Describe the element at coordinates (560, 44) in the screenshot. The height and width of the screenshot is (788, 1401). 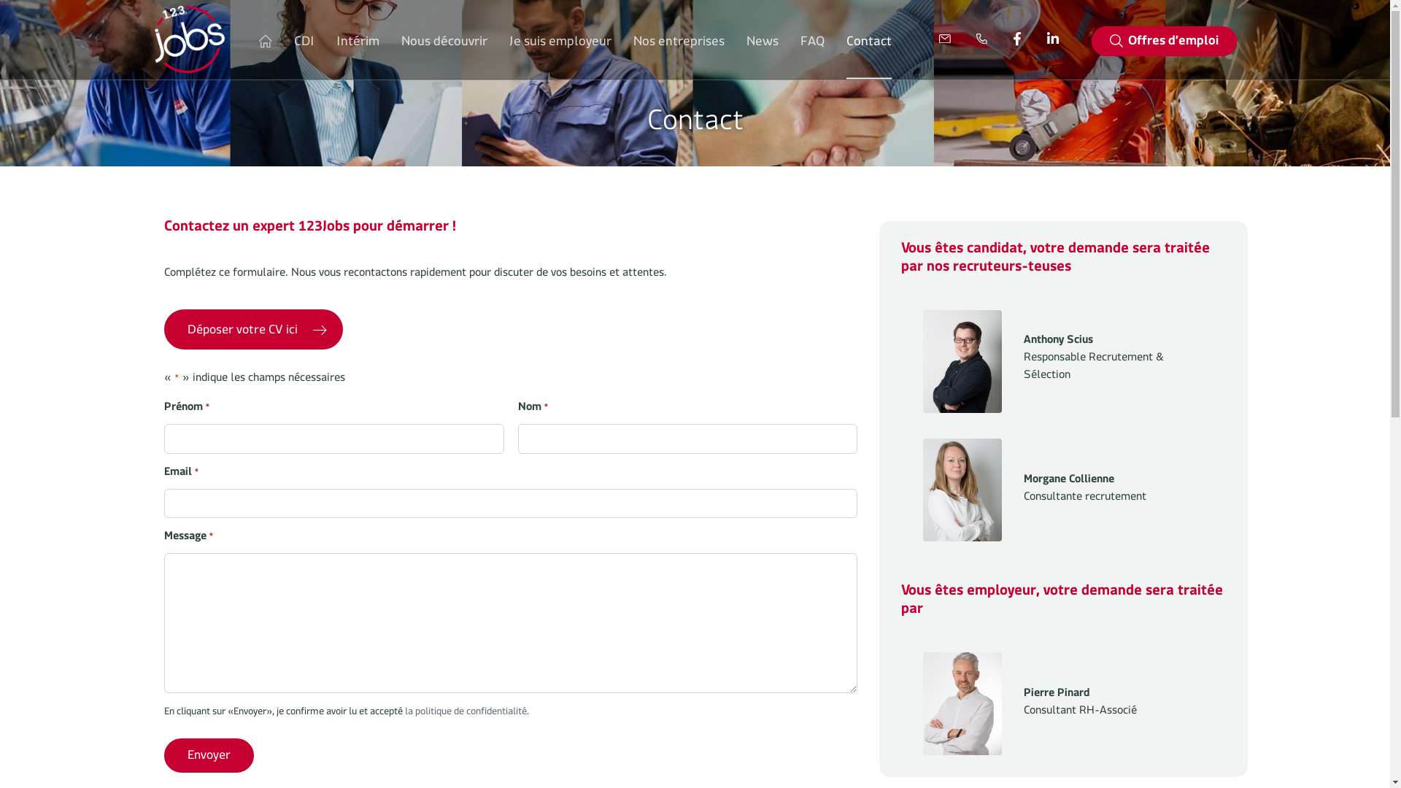
I see `Je suis employeur` at that location.